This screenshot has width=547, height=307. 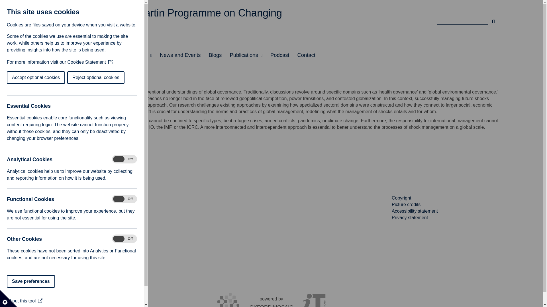 What do you see at coordinates (54, 55) in the screenshot?
I see `Home` at bounding box center [54, 55].